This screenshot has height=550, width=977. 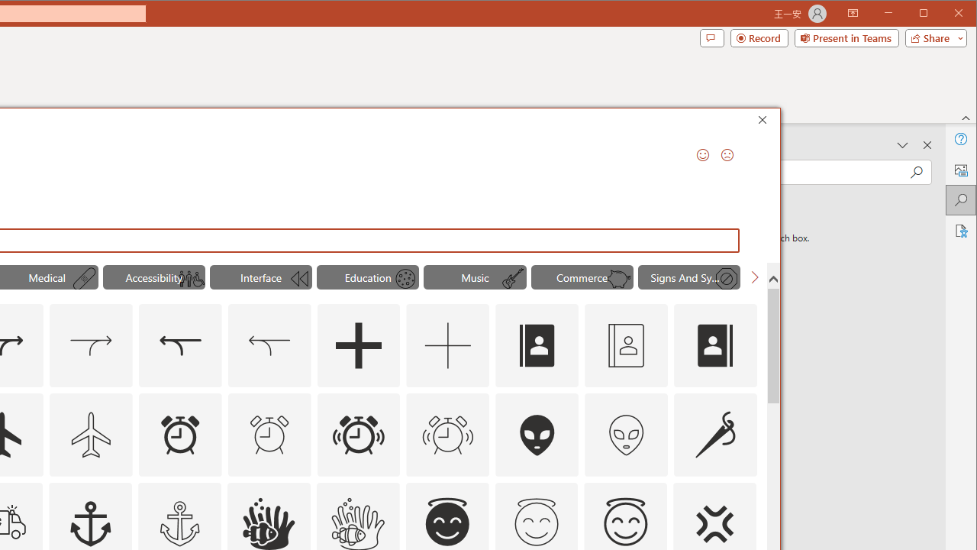 What do you see at coordinates (261, 277) in the screenshot?
I see `"Interface" Icons.` at bounding box center [261, 277].